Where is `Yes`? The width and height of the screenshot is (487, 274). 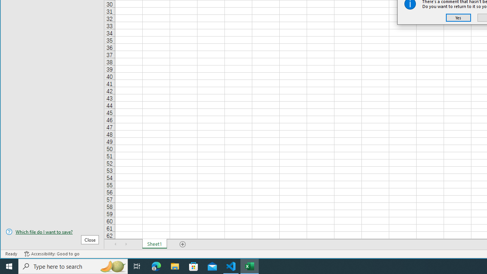
Yes is located at coordinates (458, 18).